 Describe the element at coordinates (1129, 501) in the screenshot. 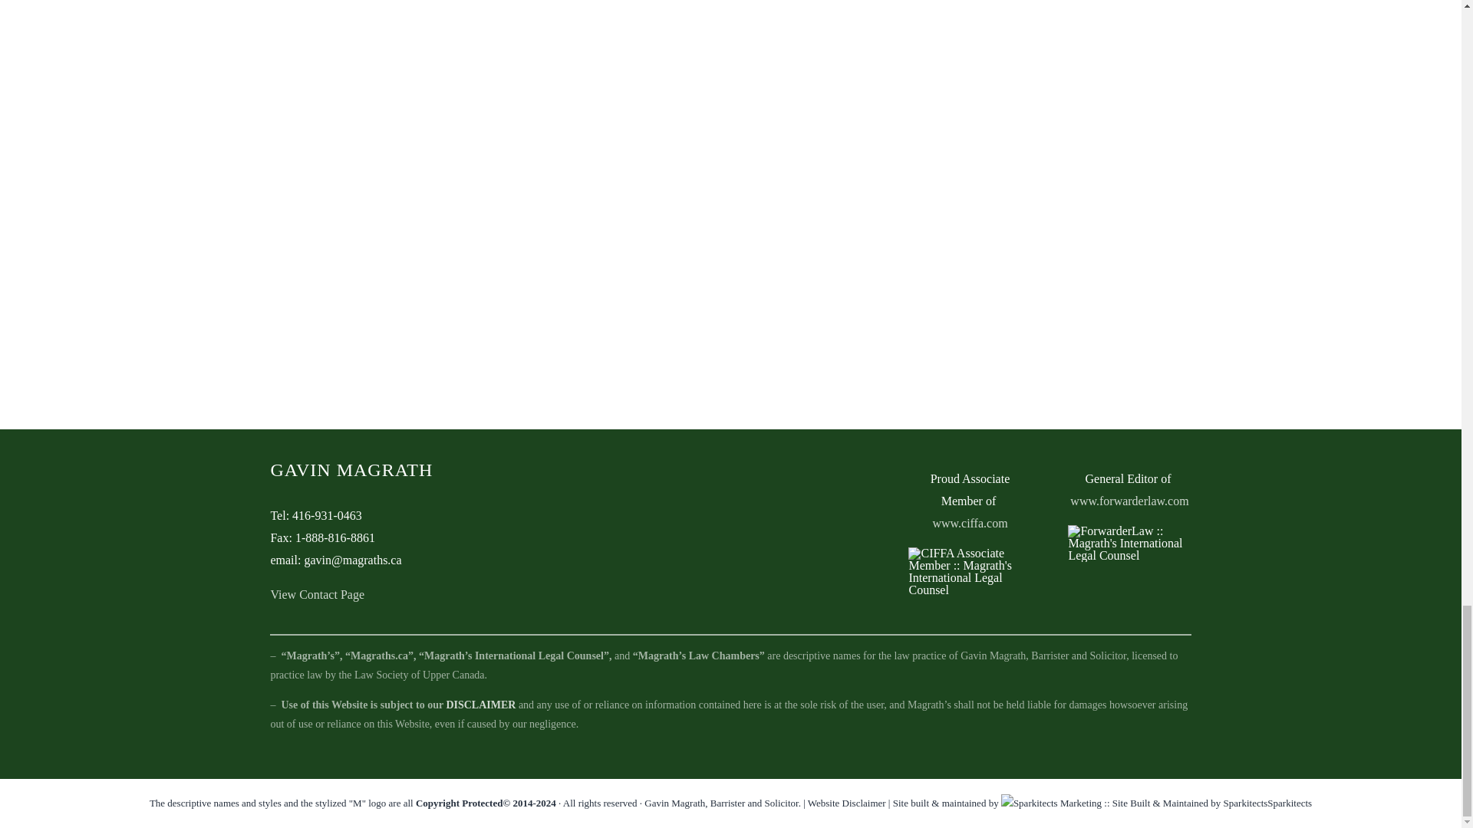

I see `www.forwarderlaw.com` at that location.